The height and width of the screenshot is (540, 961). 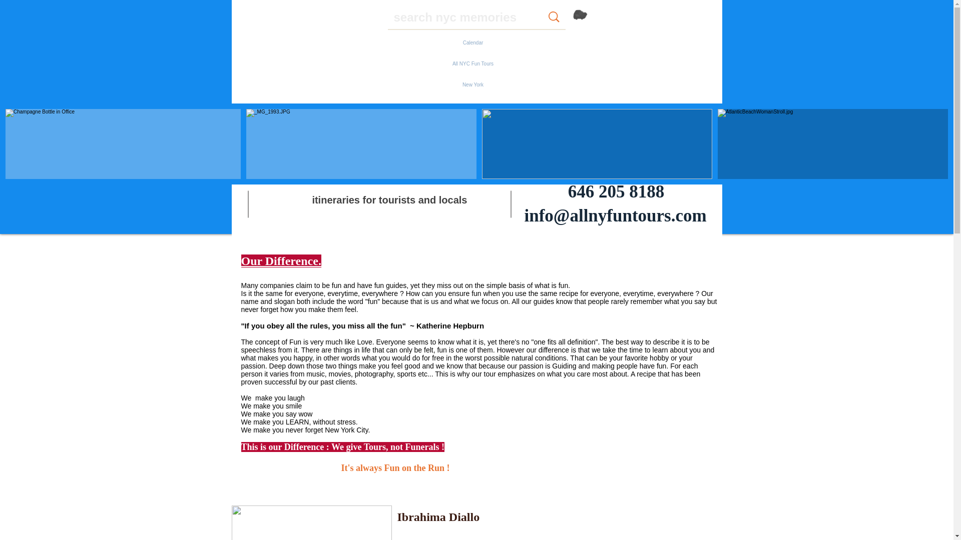 I want to click on All NYC Fun Tours, so click(x=473, y=64).